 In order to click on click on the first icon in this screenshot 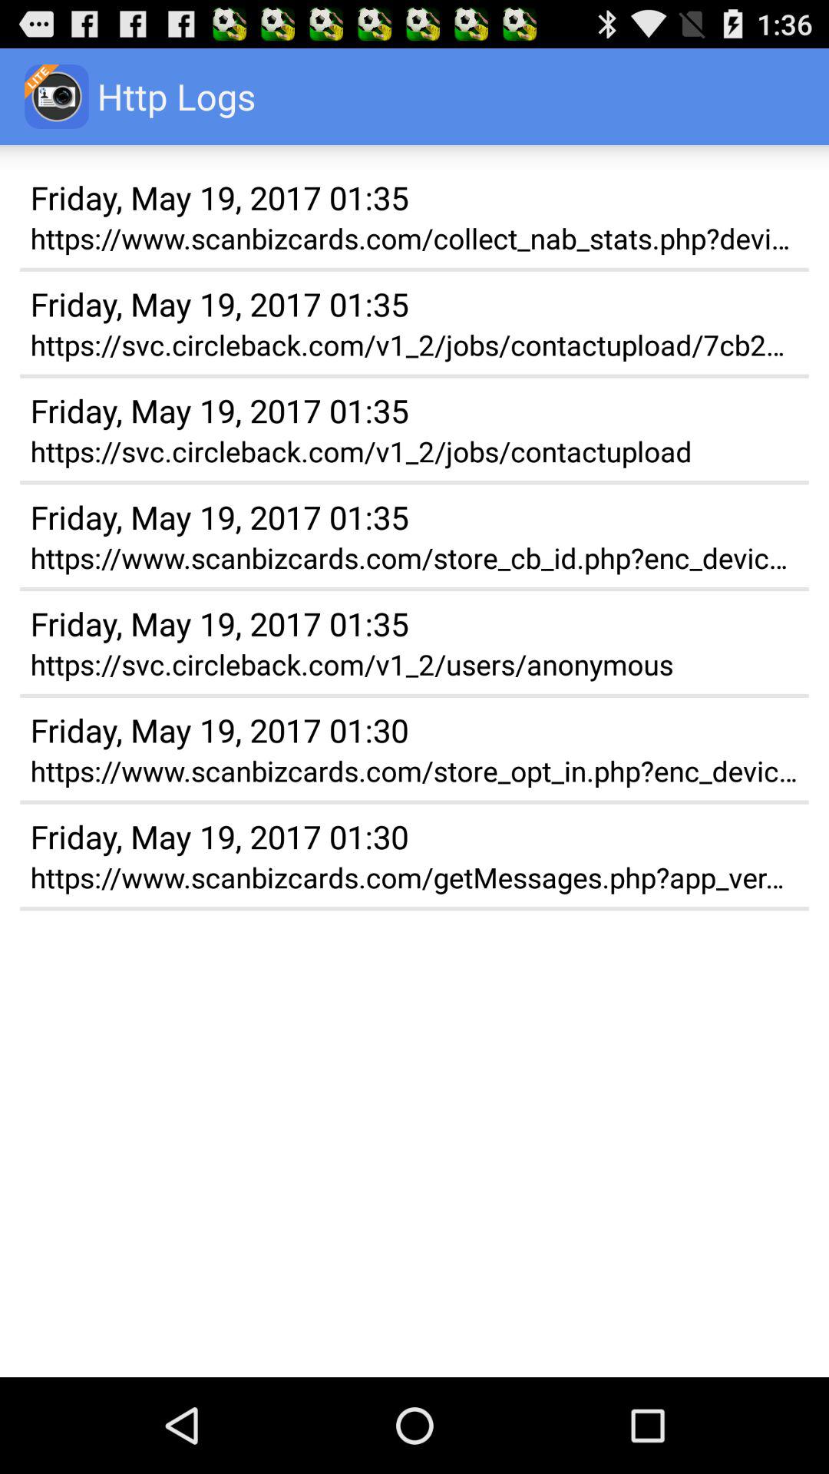, I will do `click(57, 97)`.